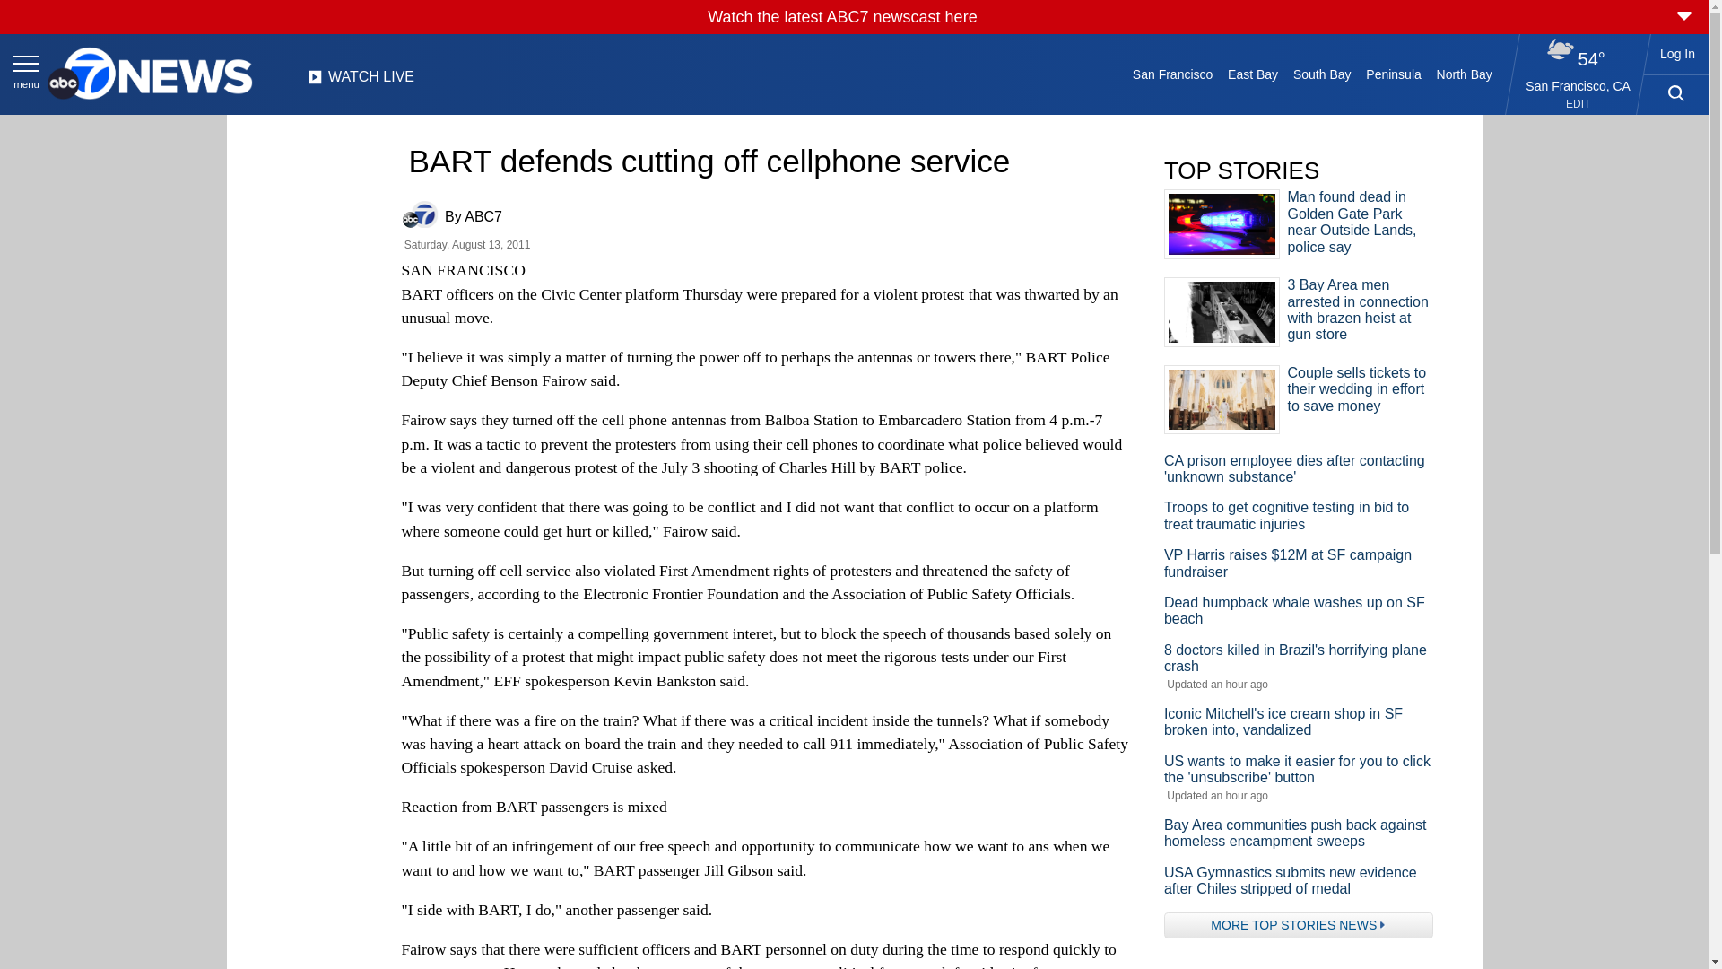 The height and width of the screenshot is (969, 1722). Describe the element at coordinates (1171, 74) in the screenshot. I see `San Francisco` at that location.